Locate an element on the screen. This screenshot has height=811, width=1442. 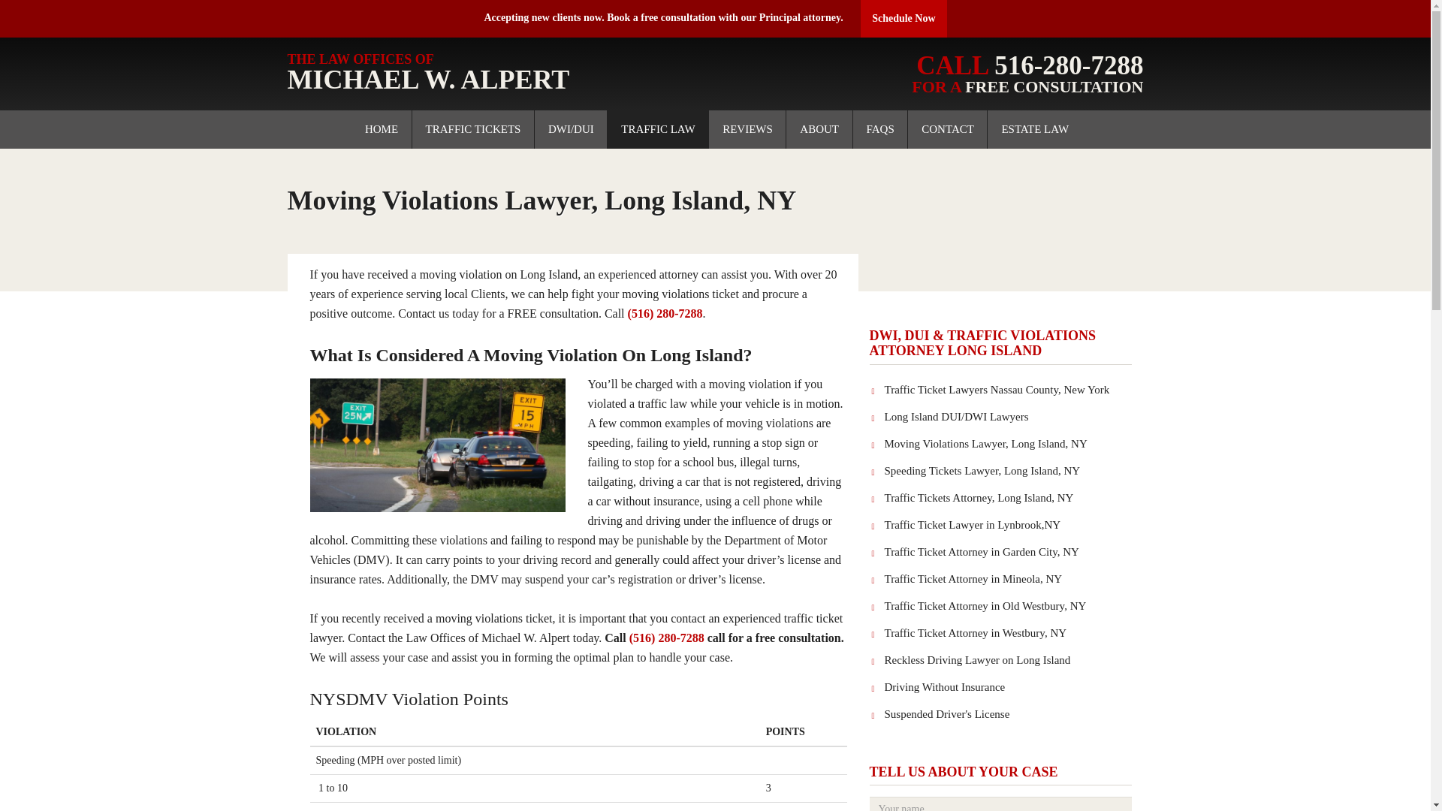
HOME is located at coordinates (747, 129).